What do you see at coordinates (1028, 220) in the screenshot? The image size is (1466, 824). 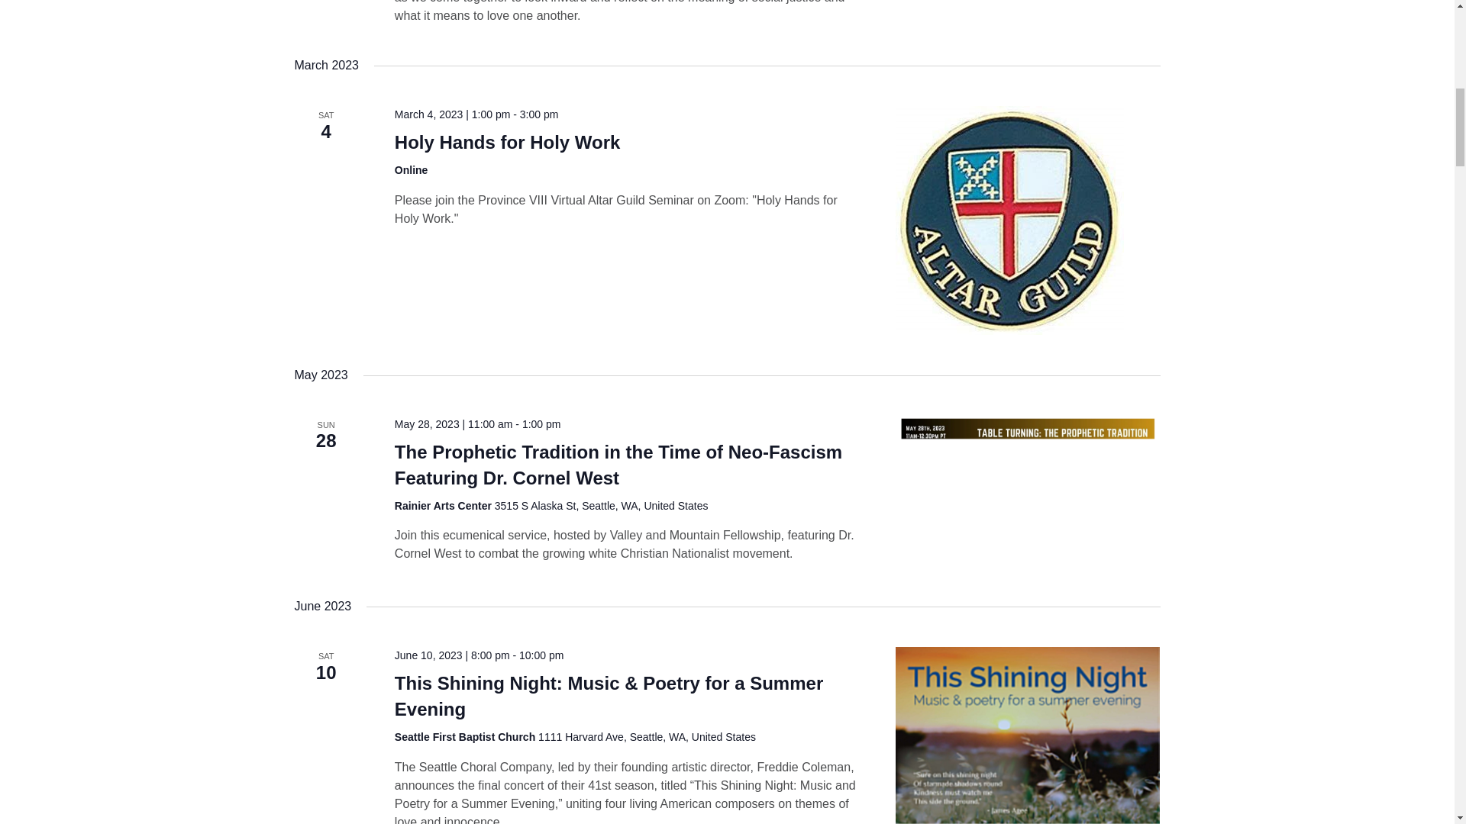 I see `Holy Hands for Holy Work` at bounding box center [1028, 220].